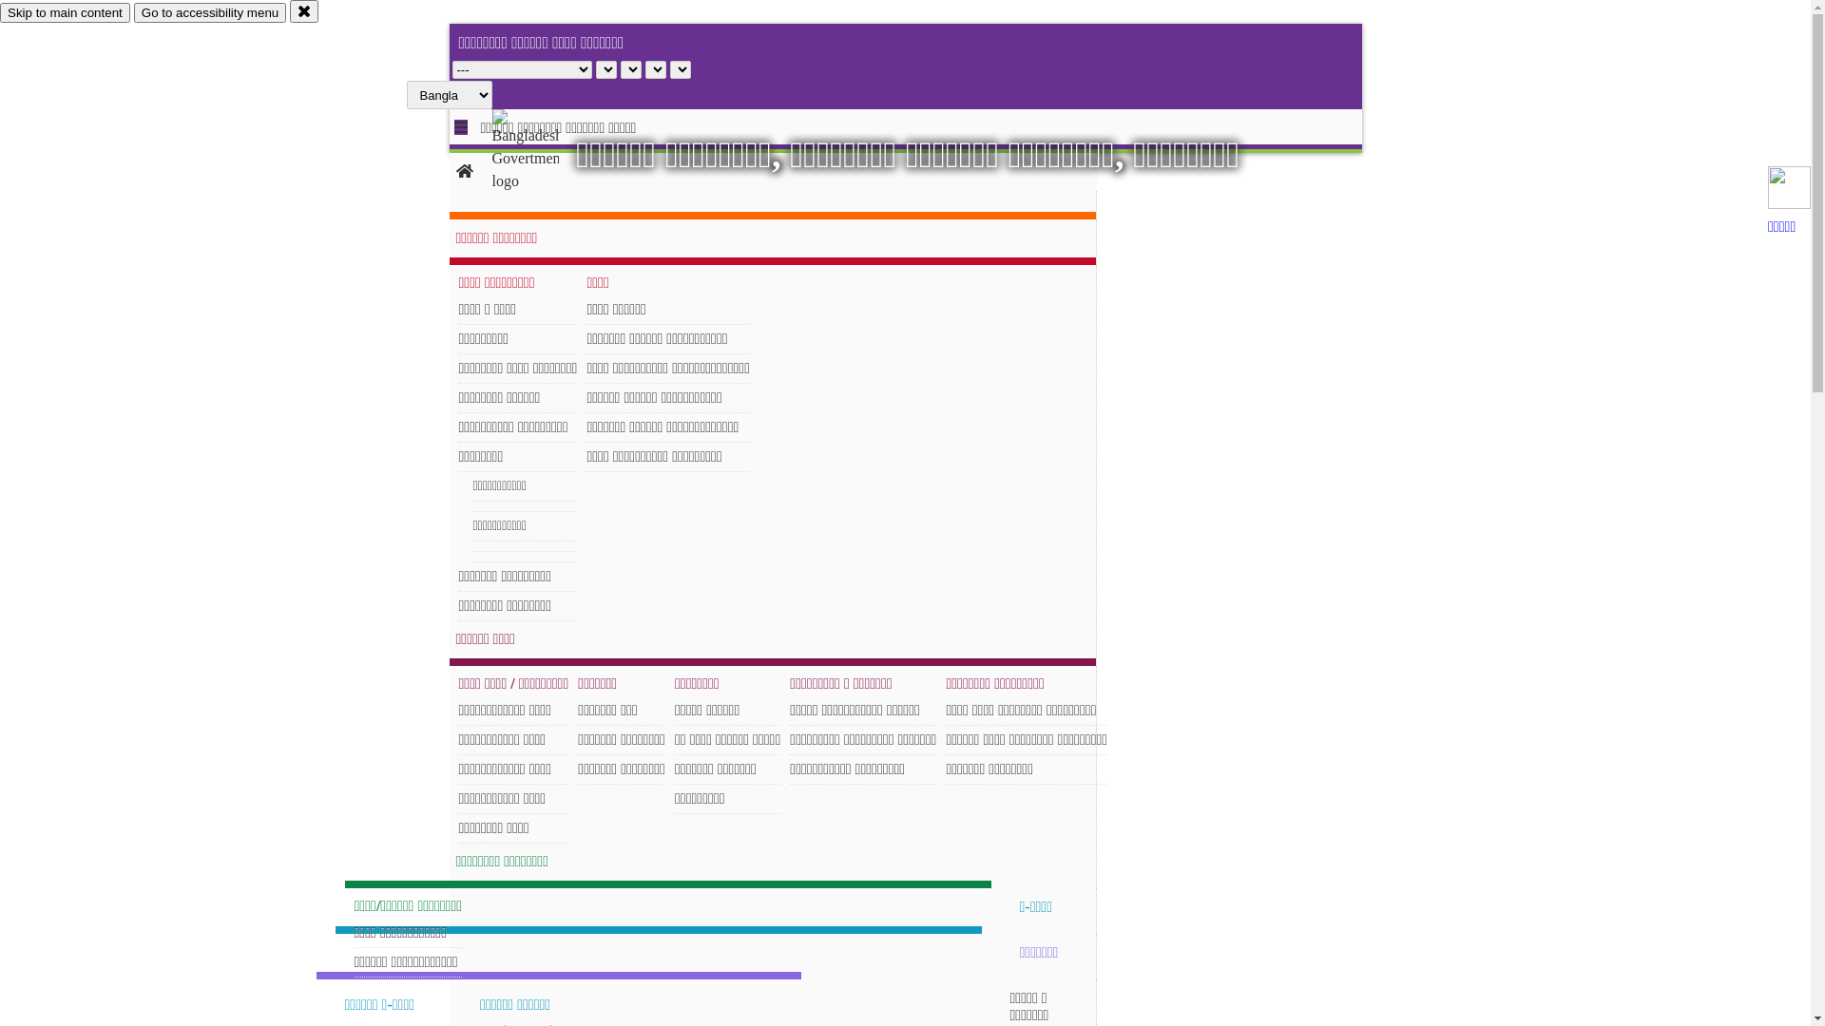  Describe the element at coordinates (542, 151) in the screenshot. I see `
                
            ` at that location.